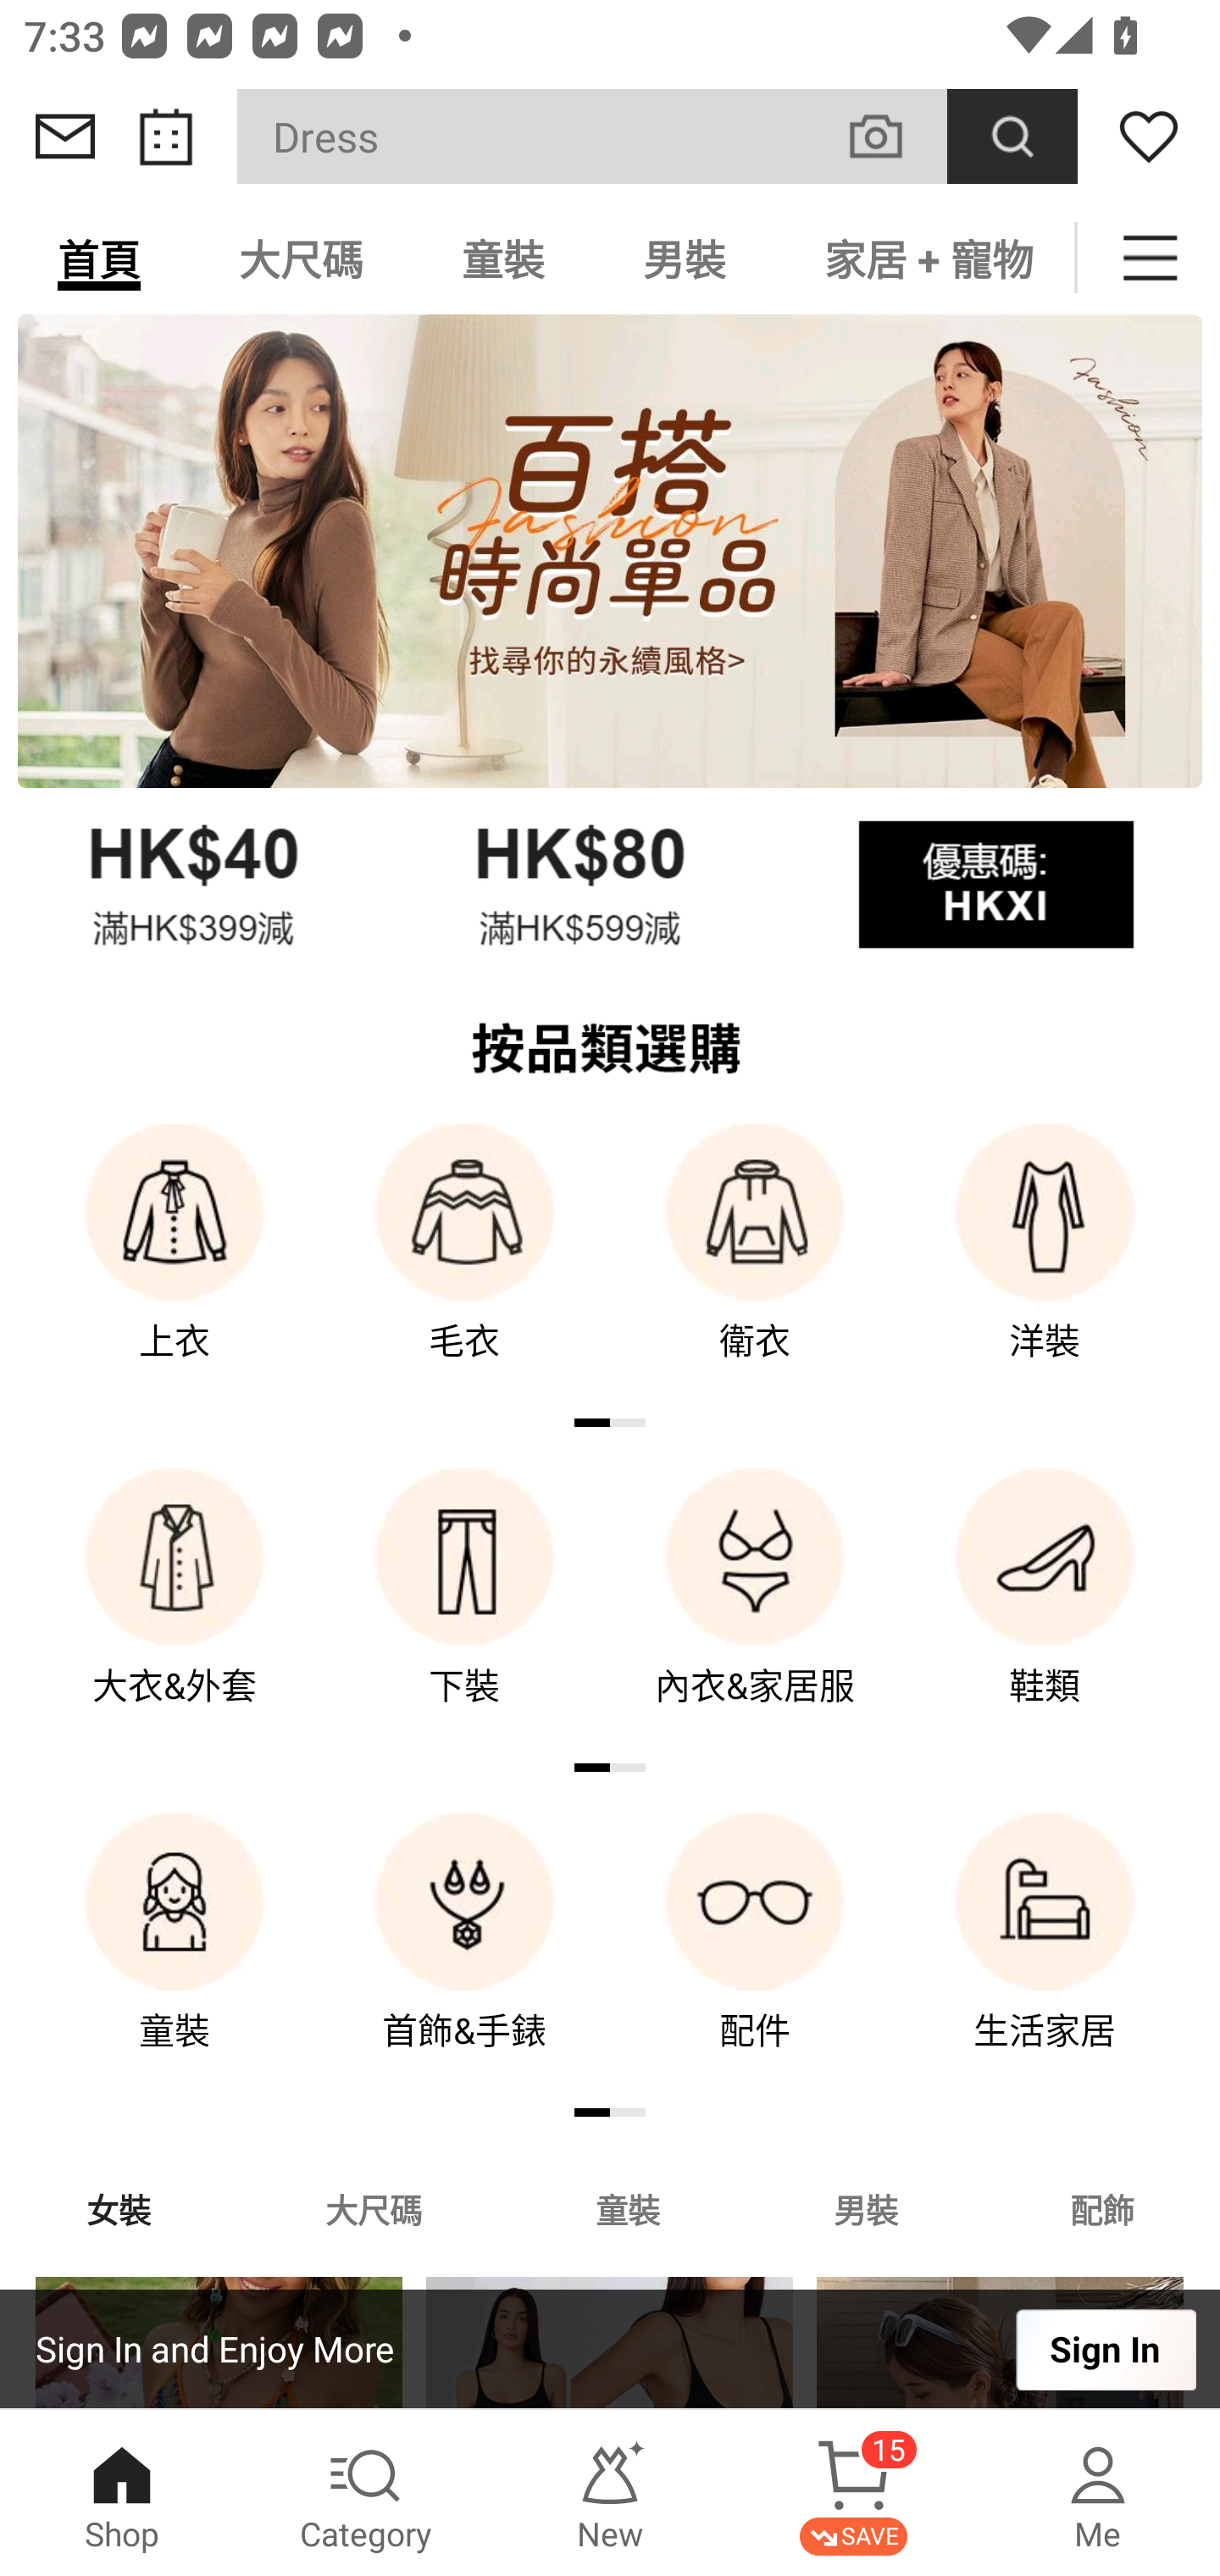 The width and height of the screenshot is (1220, 2576). I want to click on 配件, so click(755, 1955).